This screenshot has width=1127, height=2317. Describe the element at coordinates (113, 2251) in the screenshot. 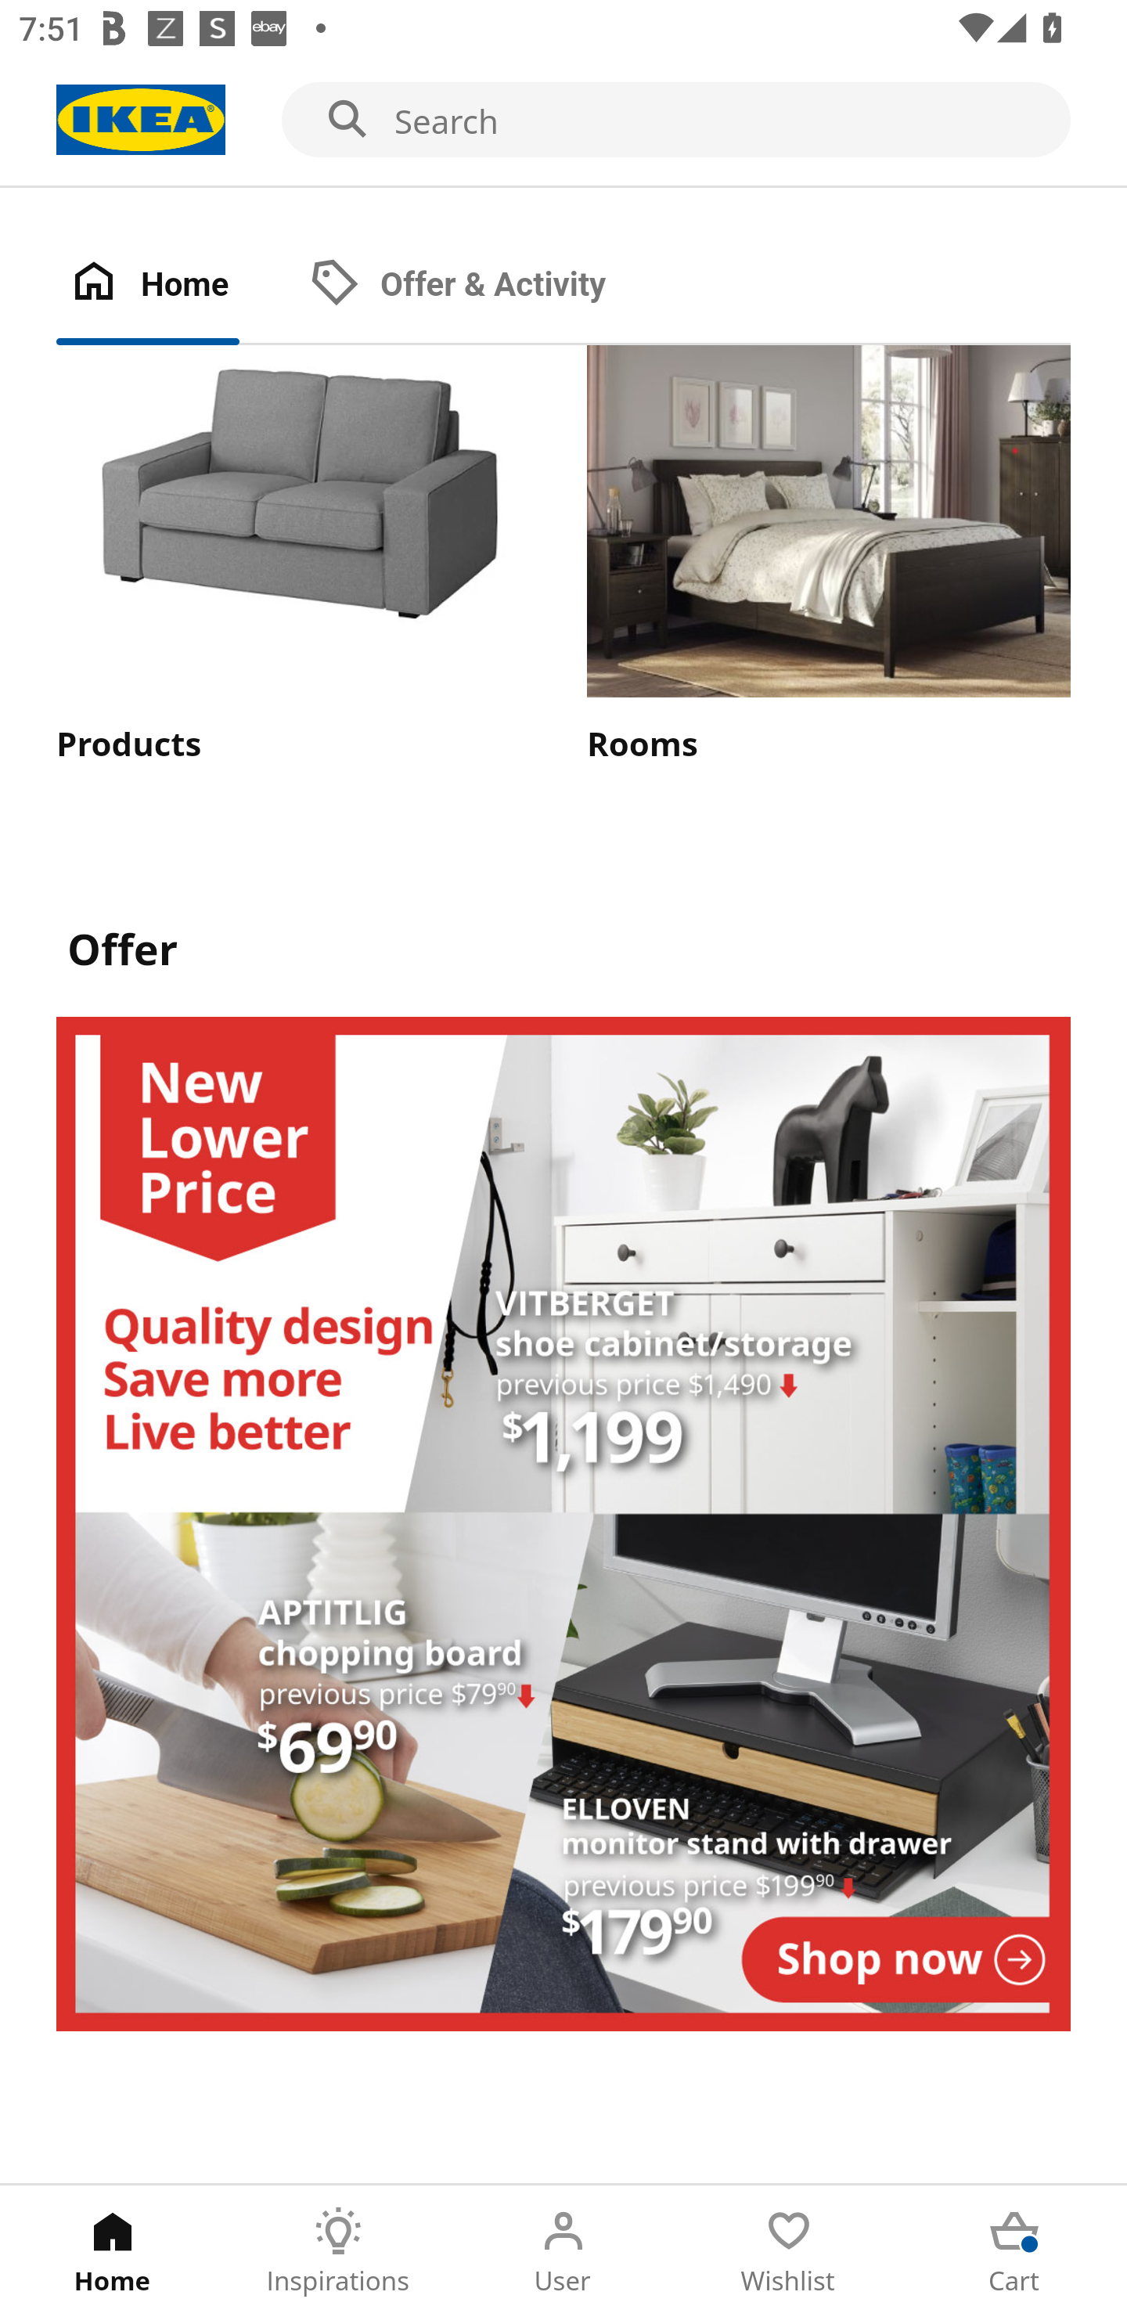

I see `Home
Tab 1 of 5` at that location.